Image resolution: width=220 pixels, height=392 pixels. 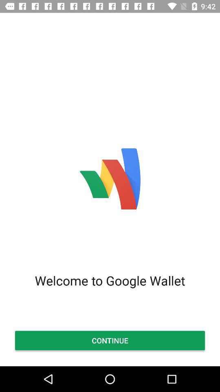 I want to click on press the continue, so click(x=110, y=341).